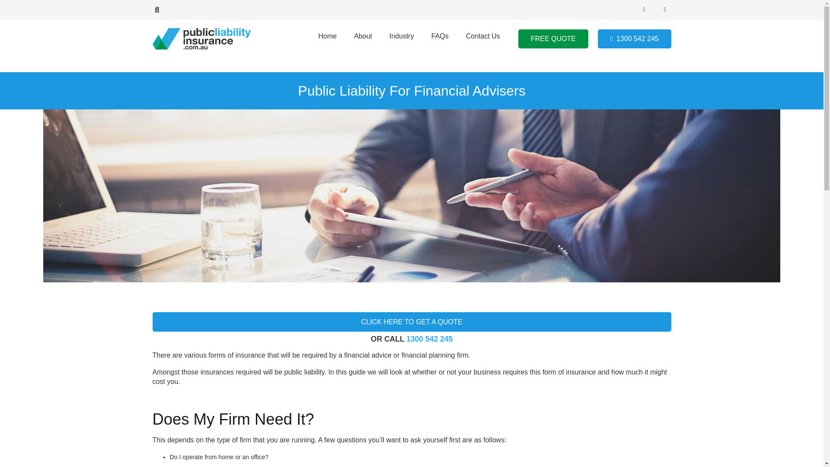  What do you see at coordinates (429, 339) in the screenshot?
I see `1300 542 245` at bounding box center [429, 339].